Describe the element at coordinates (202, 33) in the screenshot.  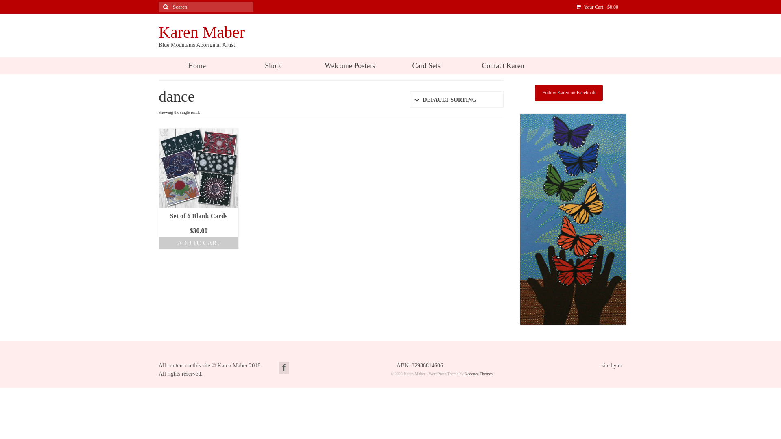
I see `Karen Maber` at that location.